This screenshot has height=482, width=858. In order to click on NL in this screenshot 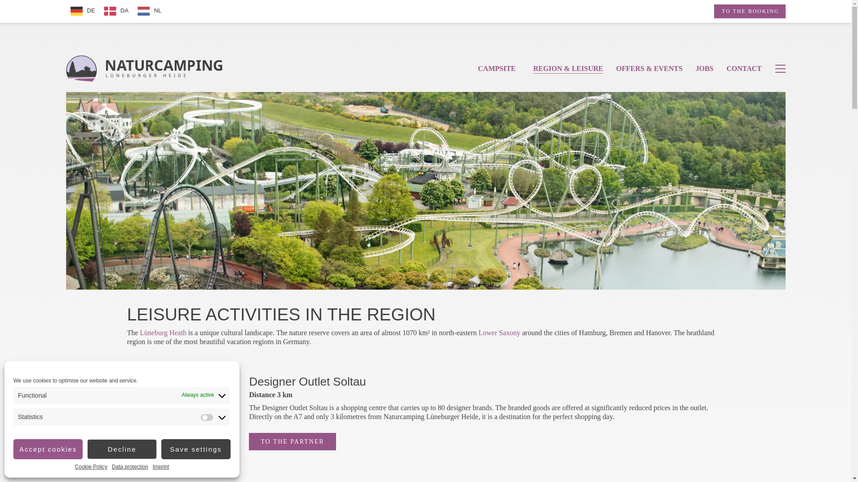, I will do `click(149, 11)`.